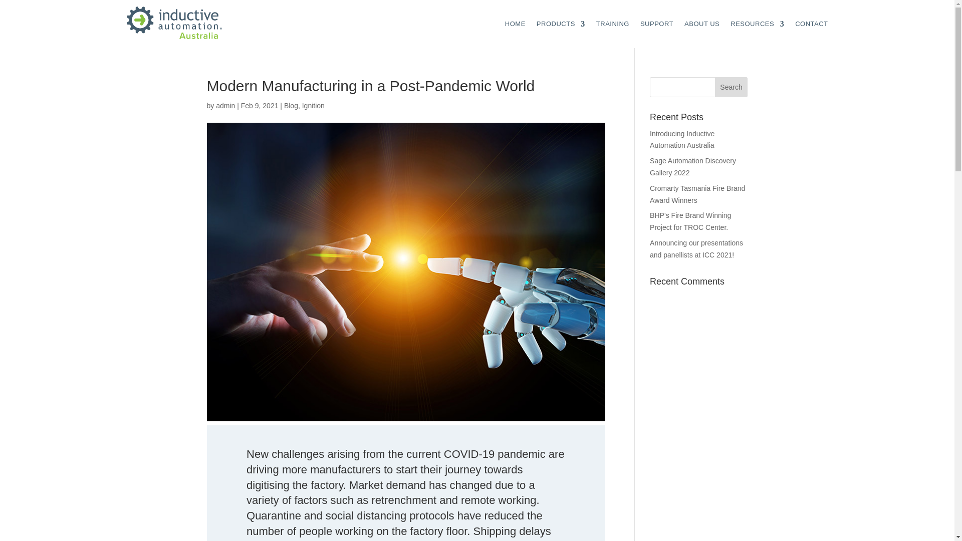 This screenshot has width=962, height=541. I want to click on Search, so click(732, 87).